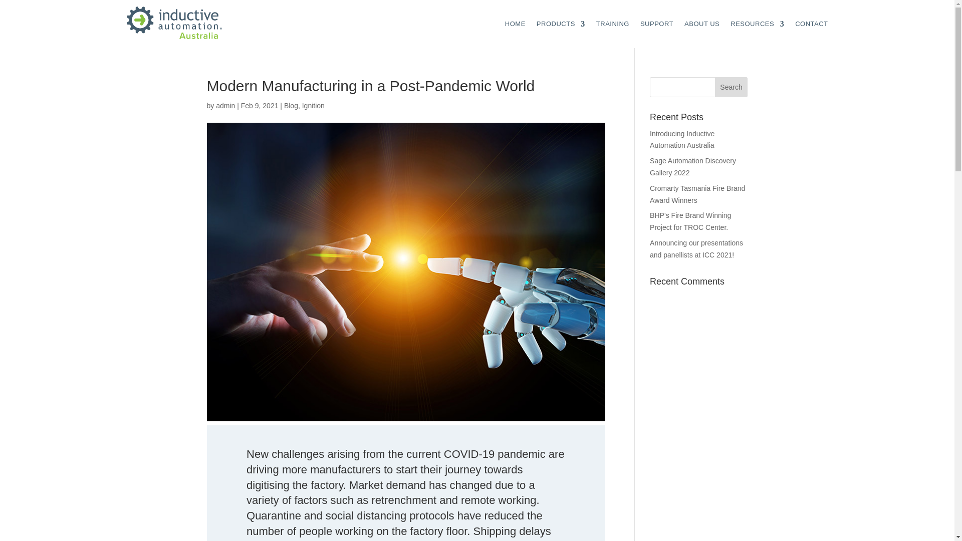 This screenshot has width=962, height=541. I want to click on Search, so click(732, 87).